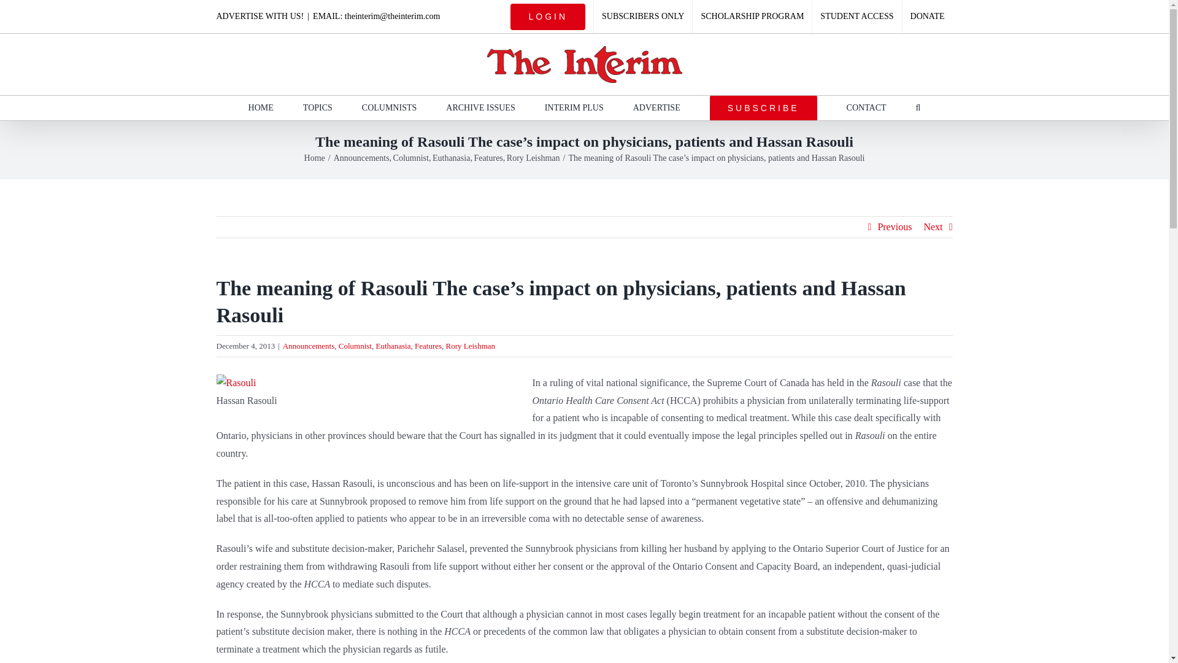  Describe the element at coordinates (752, 17) in the screenshot. I see `SCHOLARSHIP PROGRAM` at that location.